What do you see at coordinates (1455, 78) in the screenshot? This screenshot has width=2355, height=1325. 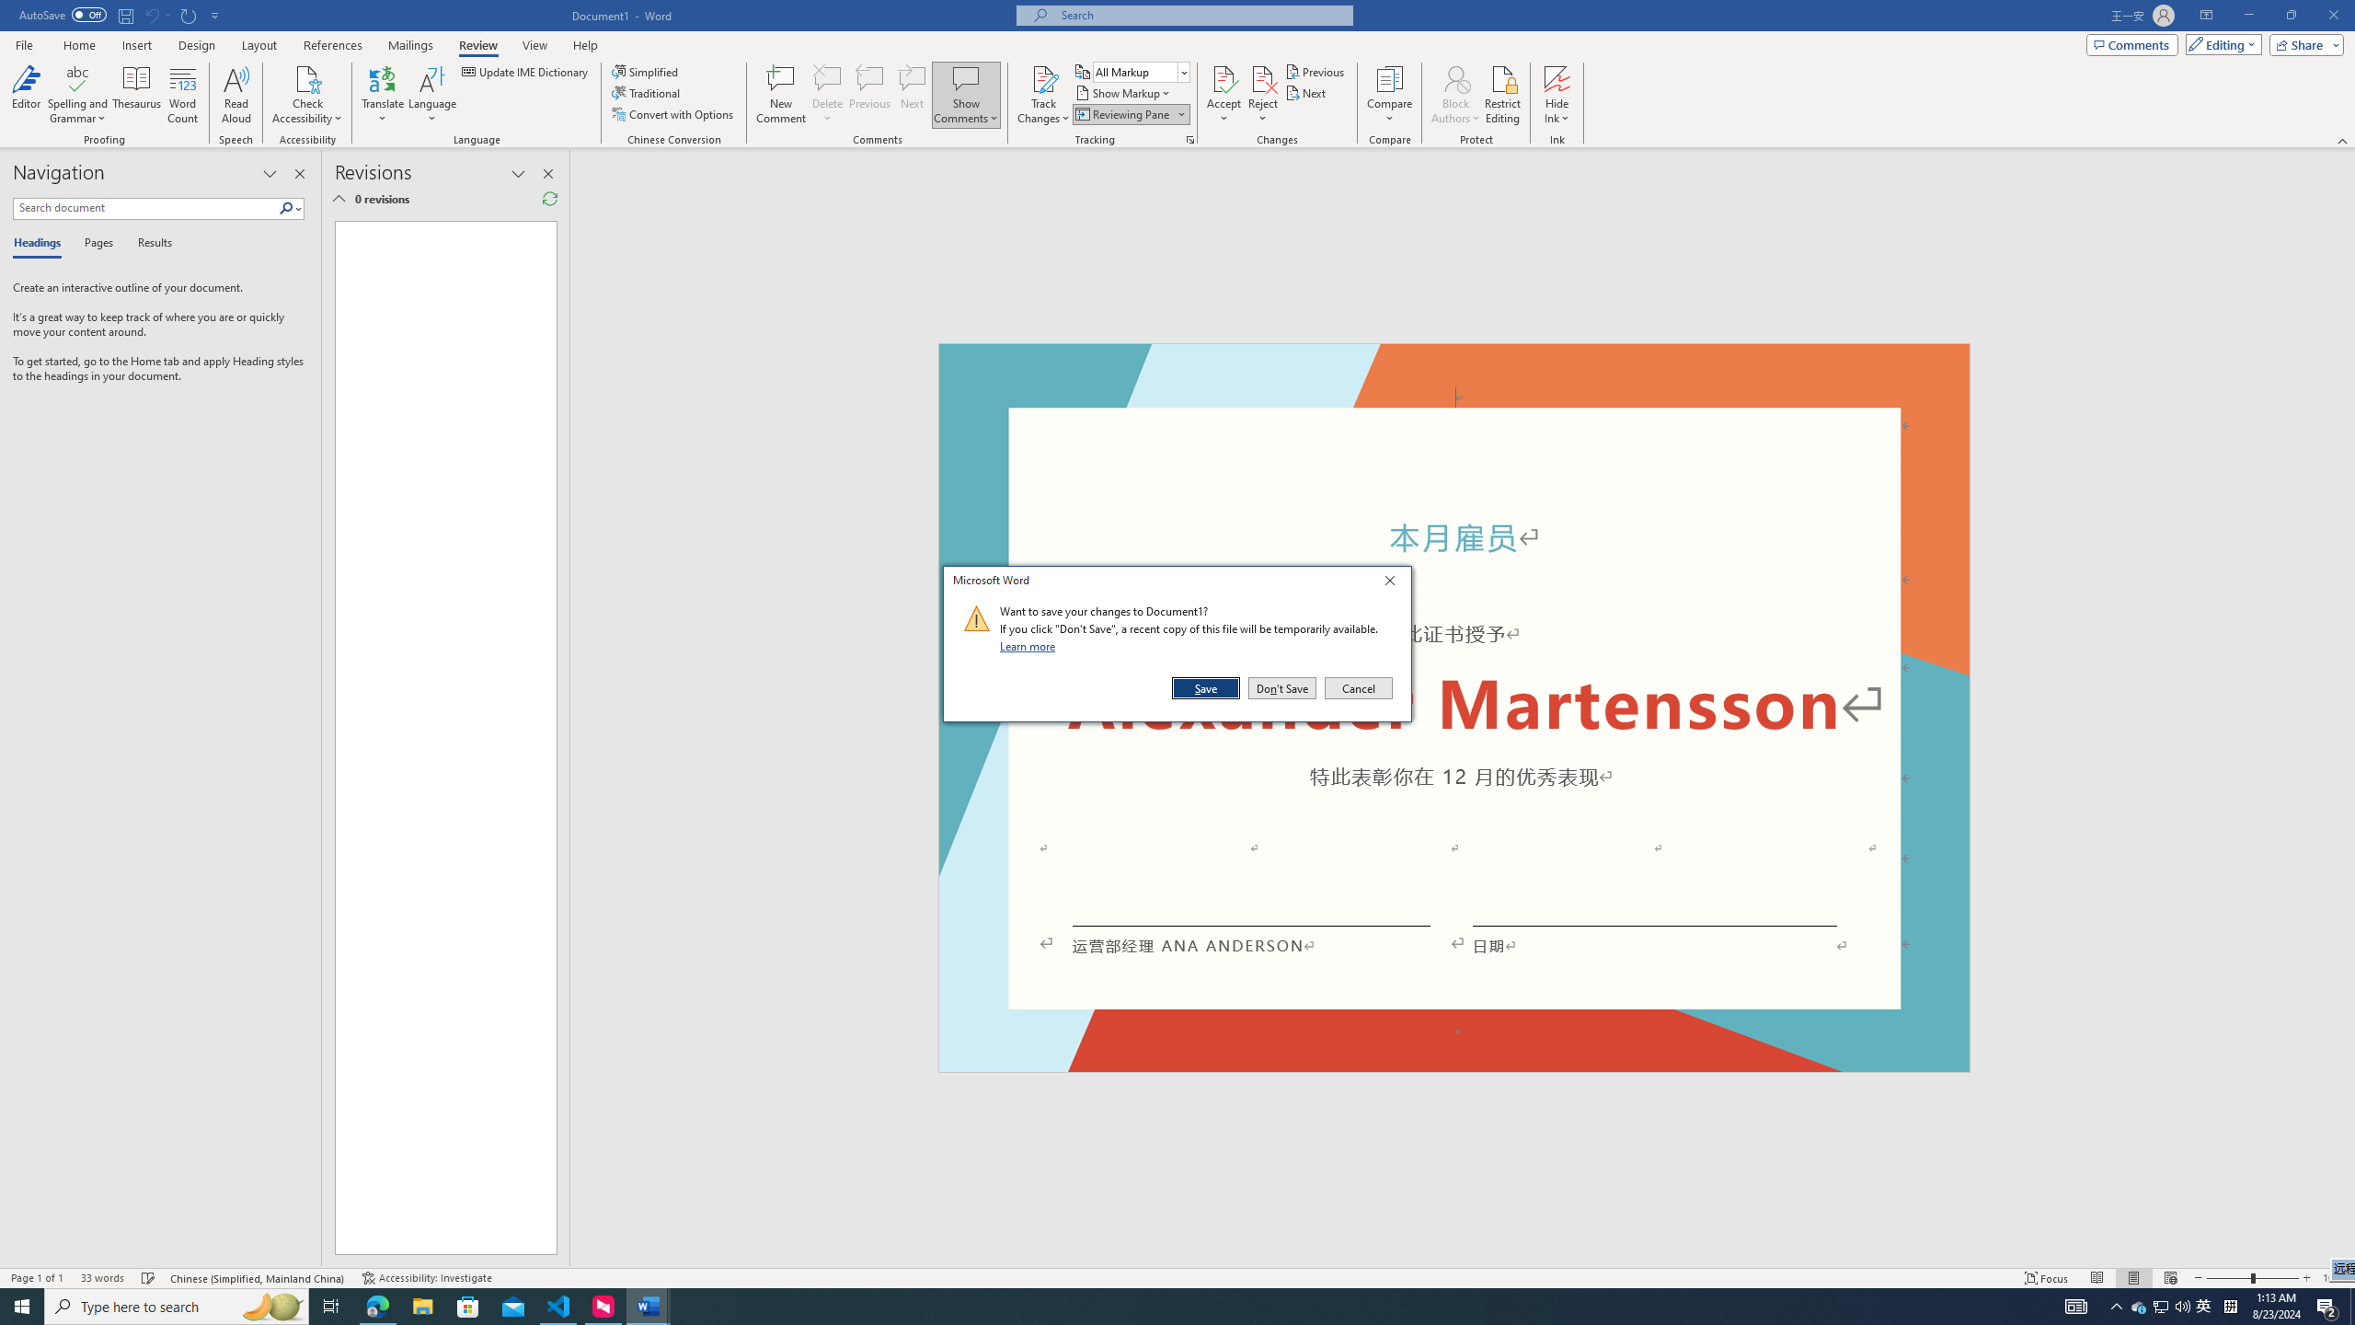 I see `Block Authors` at bounding box center [1455, 78].